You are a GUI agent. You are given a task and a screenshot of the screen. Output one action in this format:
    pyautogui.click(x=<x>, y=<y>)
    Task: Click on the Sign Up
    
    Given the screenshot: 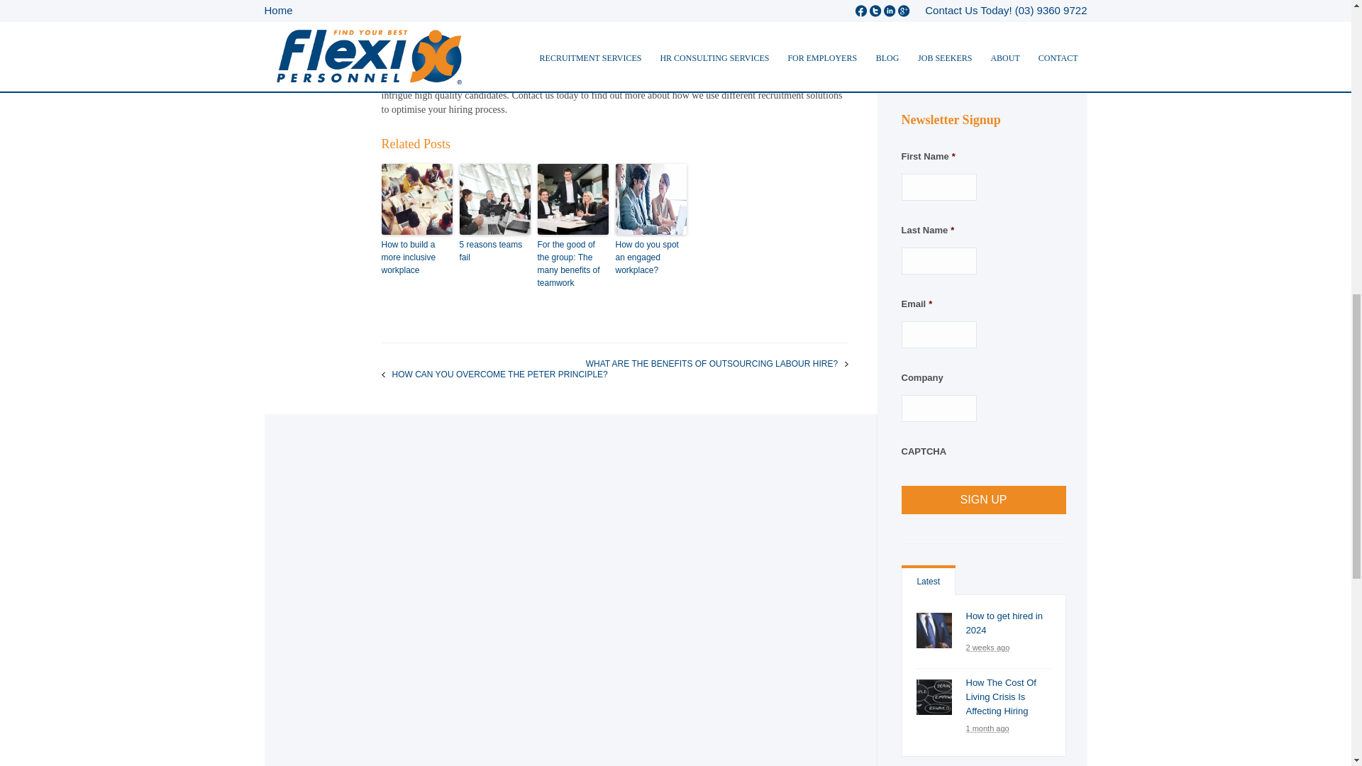 What is the action you would take?
    pyautogui.click(x=982, y=499)
    